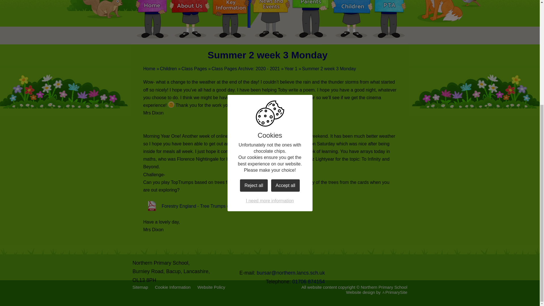 The height and width of the screenshot is (306, 544). Describe the element at coordinates (168, 69) in the screenshot. I see `Children` at that location.